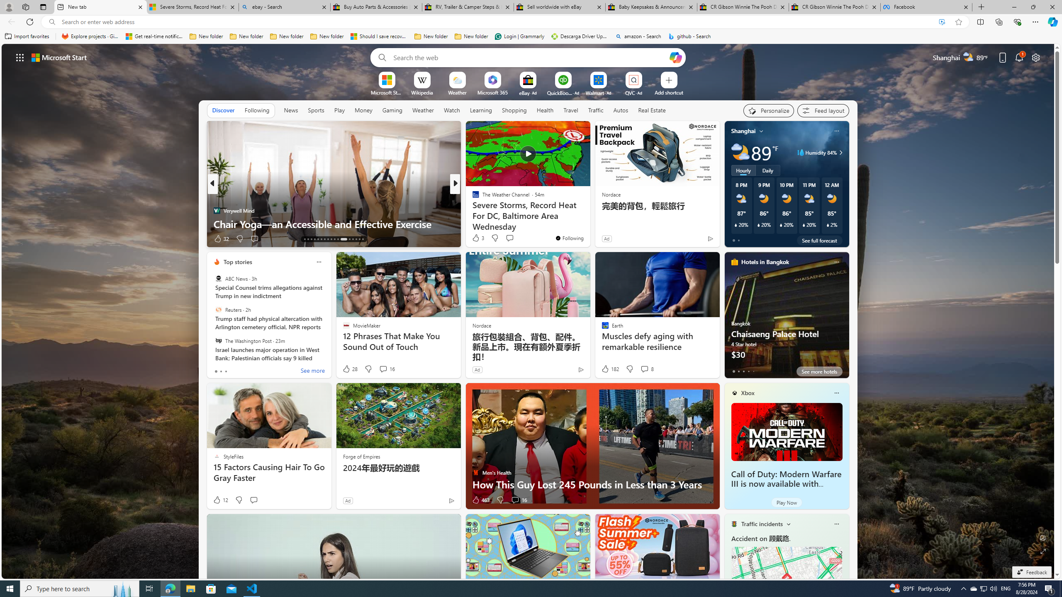 This screenshot has height=597, width=1062. What do you see at coordinates (765, 262) in the screenshot?
I see `Hotels in Bangkok` at bounding box center [765, 262].